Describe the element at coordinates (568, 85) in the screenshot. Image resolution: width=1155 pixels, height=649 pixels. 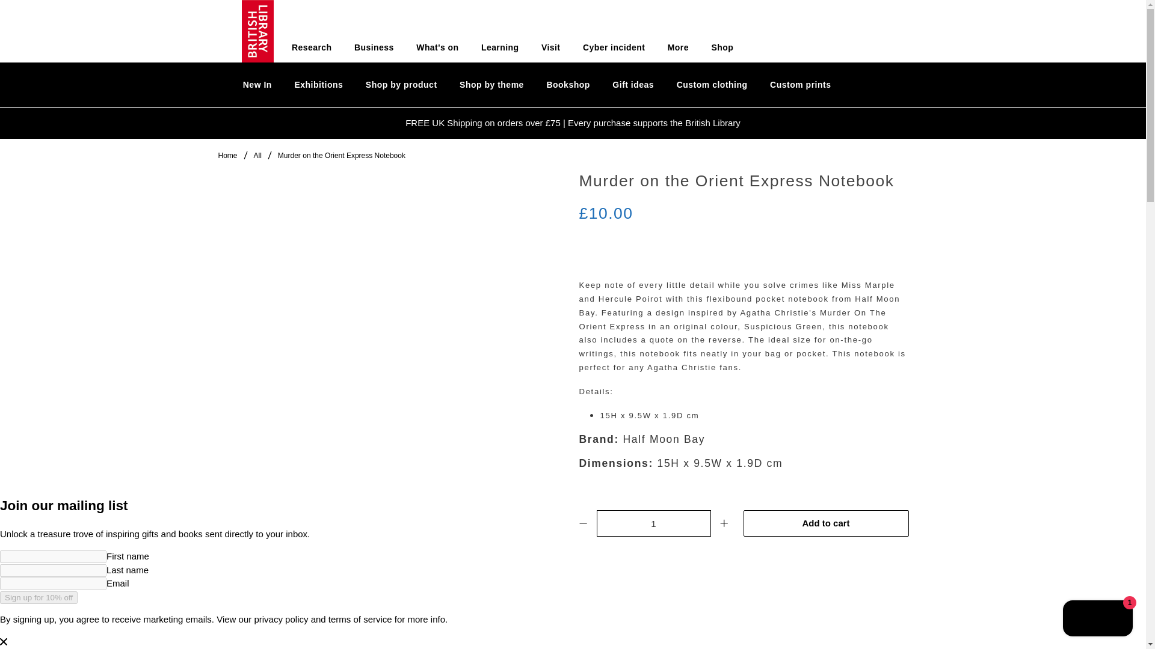
I see `Bookshop` at that location.